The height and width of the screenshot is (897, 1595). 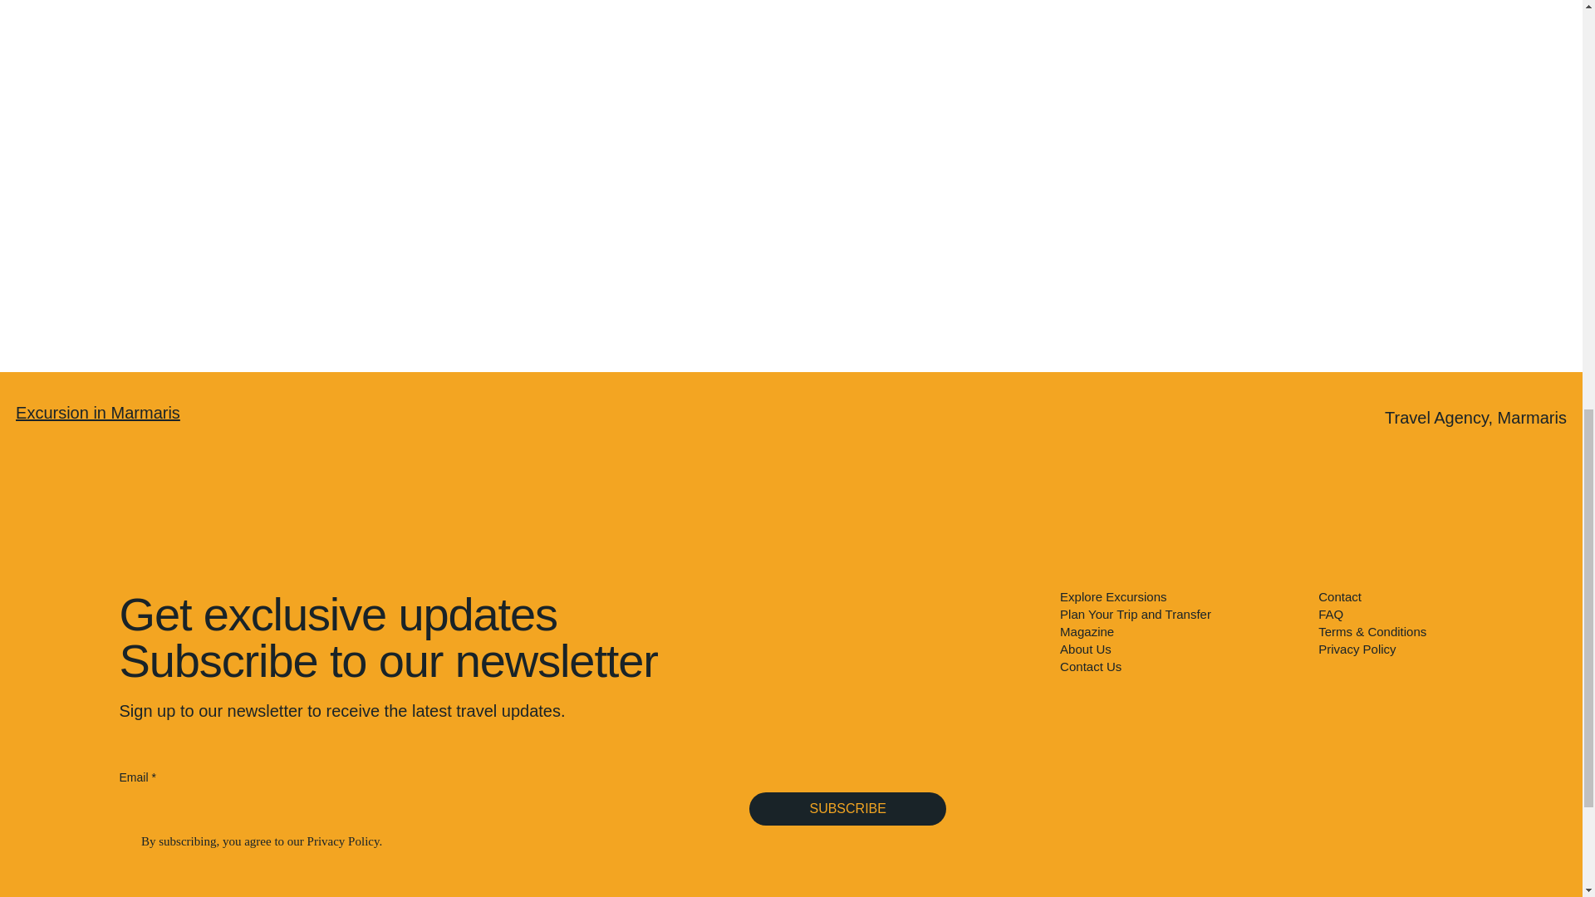 What do you see at coordinates (98, 412) in the screenshot?
I see `Excursion in Marmaris` at bounding box center [98, 412].